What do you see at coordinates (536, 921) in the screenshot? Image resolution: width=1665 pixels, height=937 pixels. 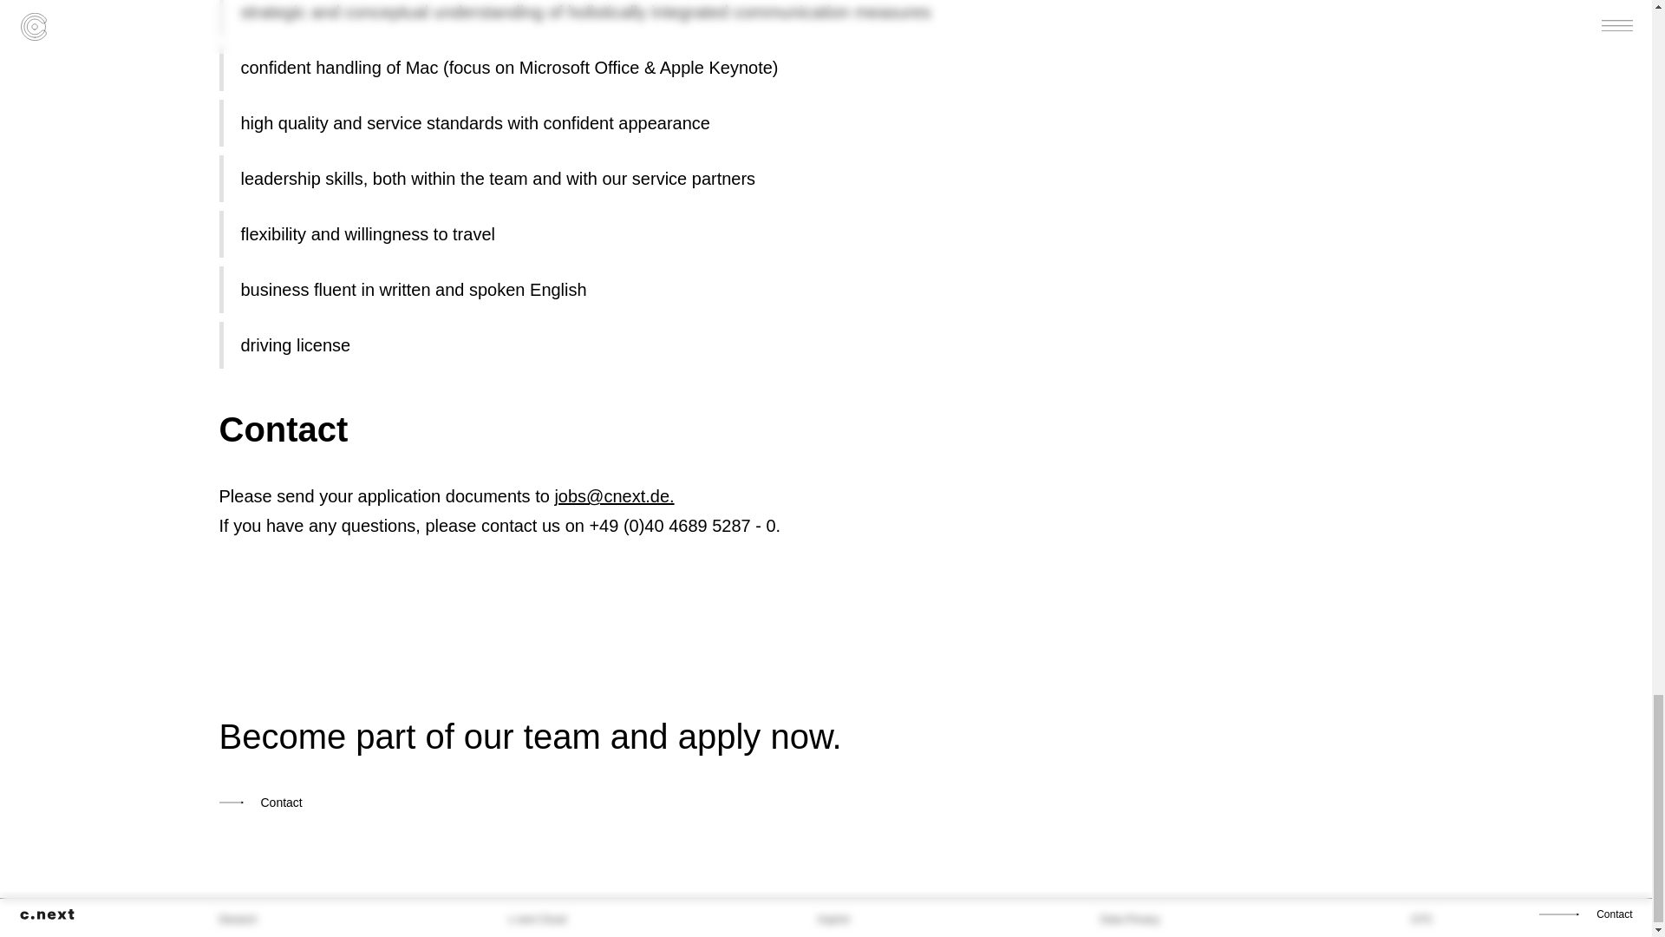 I see `c.next Cloud` at bounding box center [536, 921].